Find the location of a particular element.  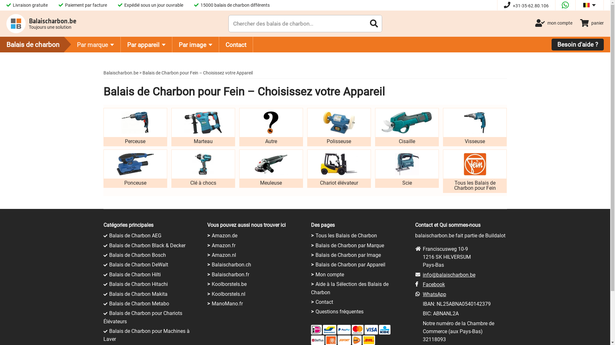

+31-35-62.80.106 is located at coordinates (526, 6).